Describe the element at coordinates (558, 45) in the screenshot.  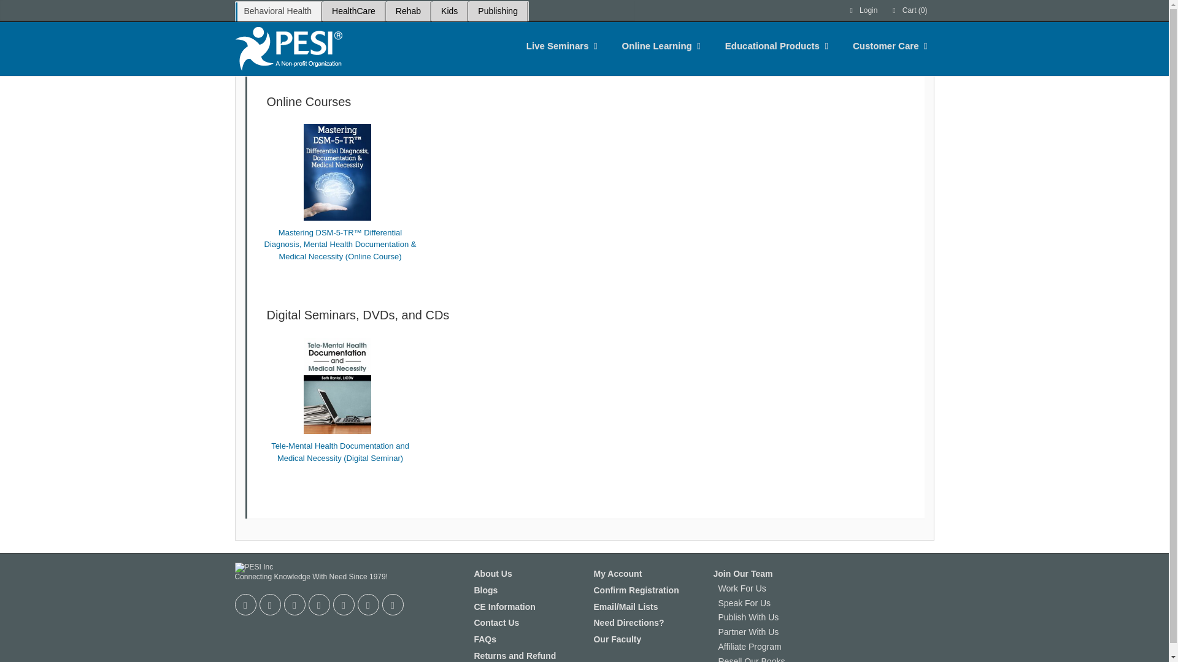
I see `Live Seminars` at that location.